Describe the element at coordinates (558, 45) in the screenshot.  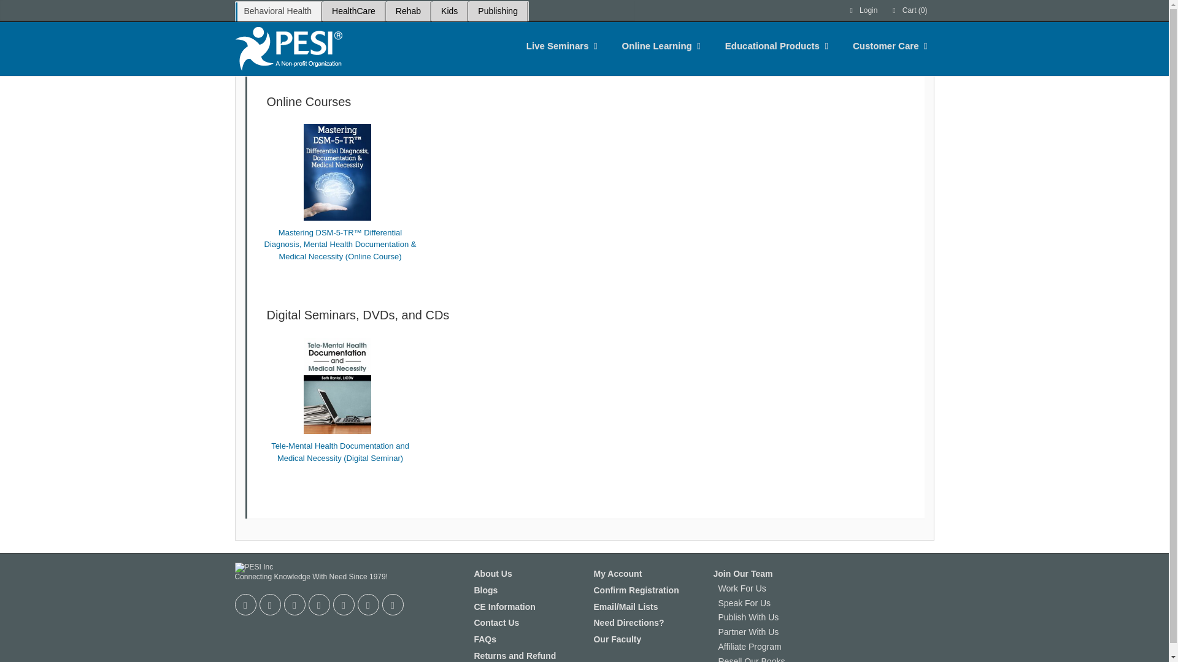
I see `Live Seminars` at that location.